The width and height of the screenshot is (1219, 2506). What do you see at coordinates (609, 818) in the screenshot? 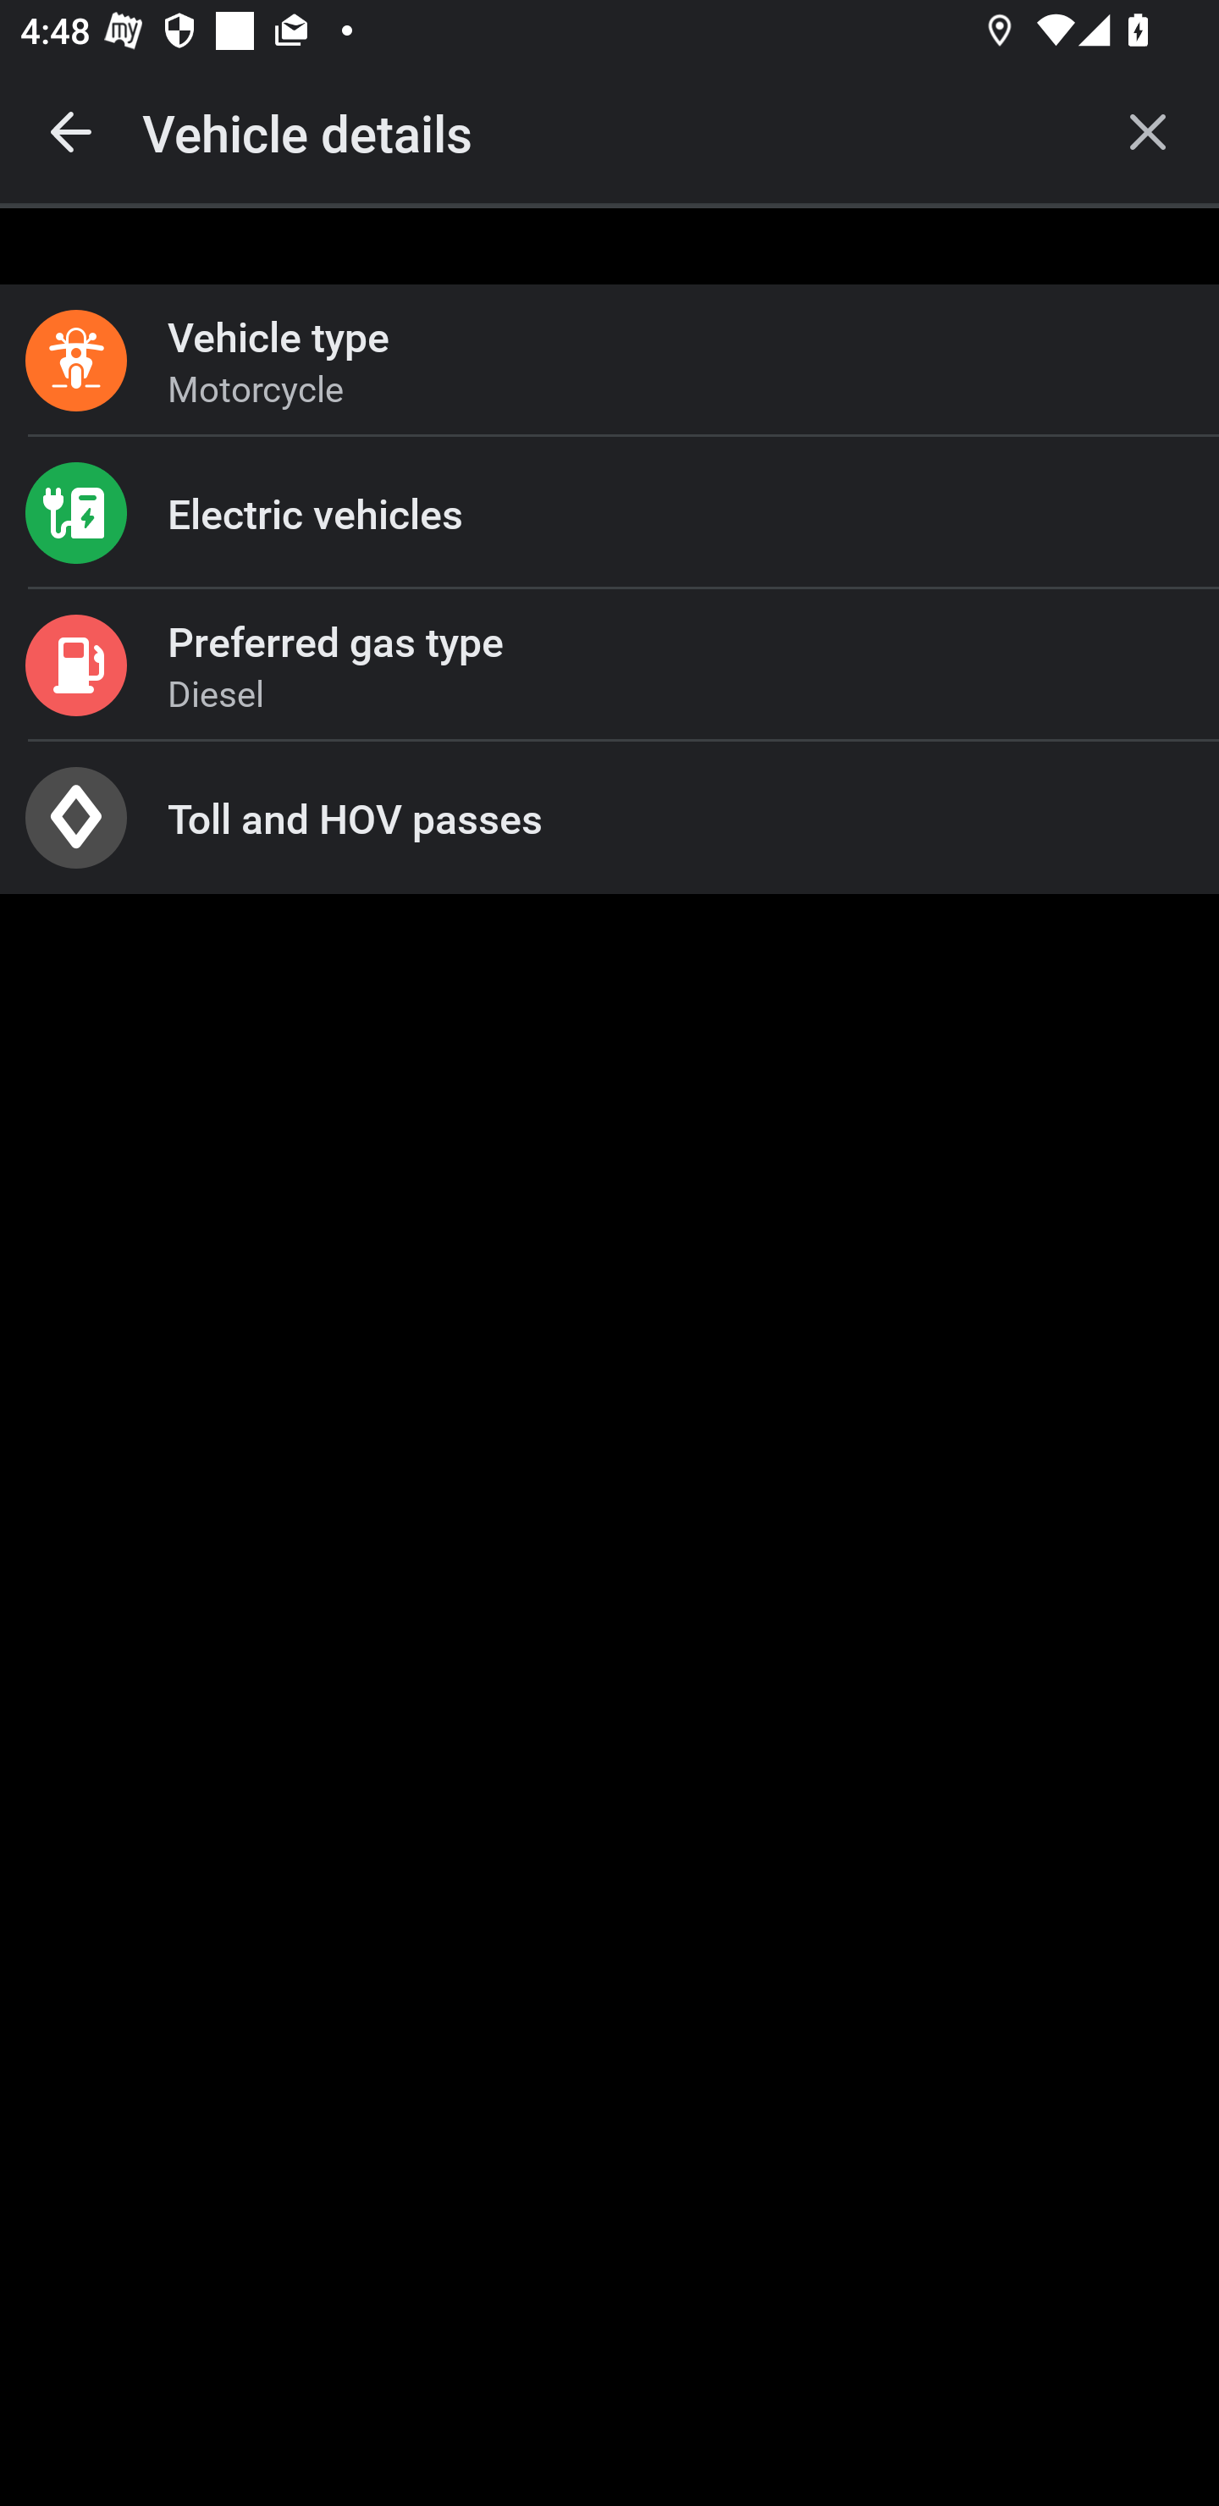
I see `Toll and HOV passes` at bounding box center [609, 818].